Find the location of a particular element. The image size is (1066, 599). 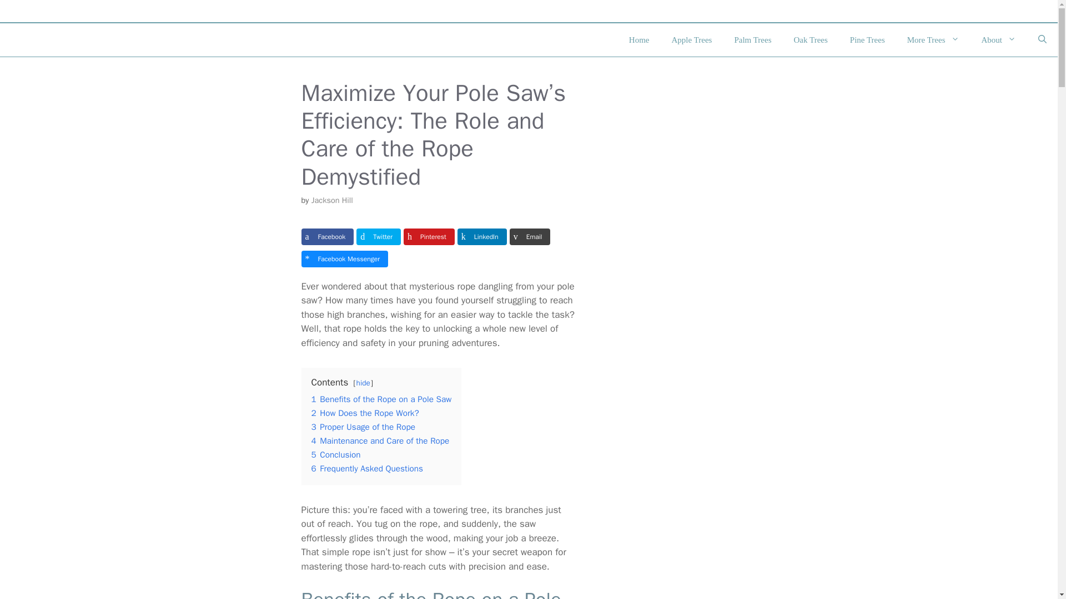

3 Proper Usage of the Rope is located at coordinates (363, 427).